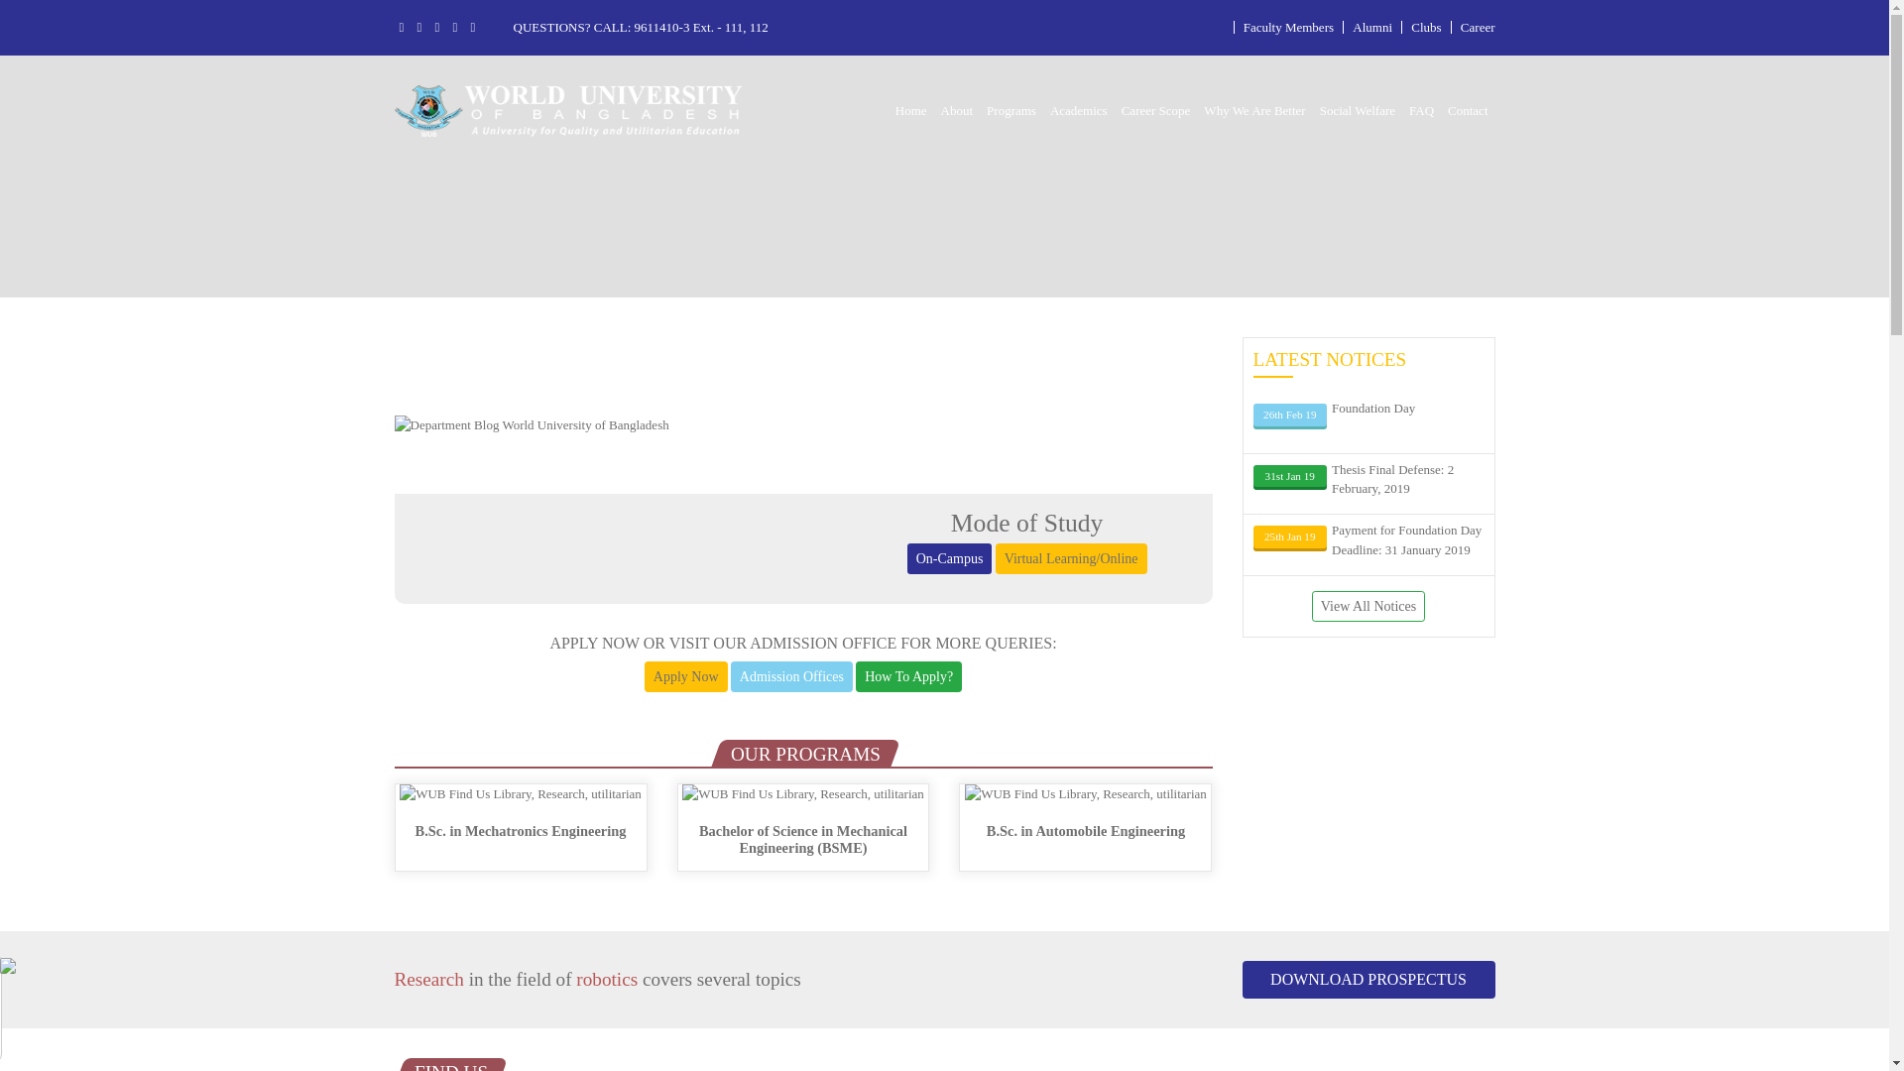 The width and height of the screenshot is (1904, 1071). What do you see at coordinates (950, 559) in the screenshot?
I see `On-Campus` at bounding box center [950, 559].